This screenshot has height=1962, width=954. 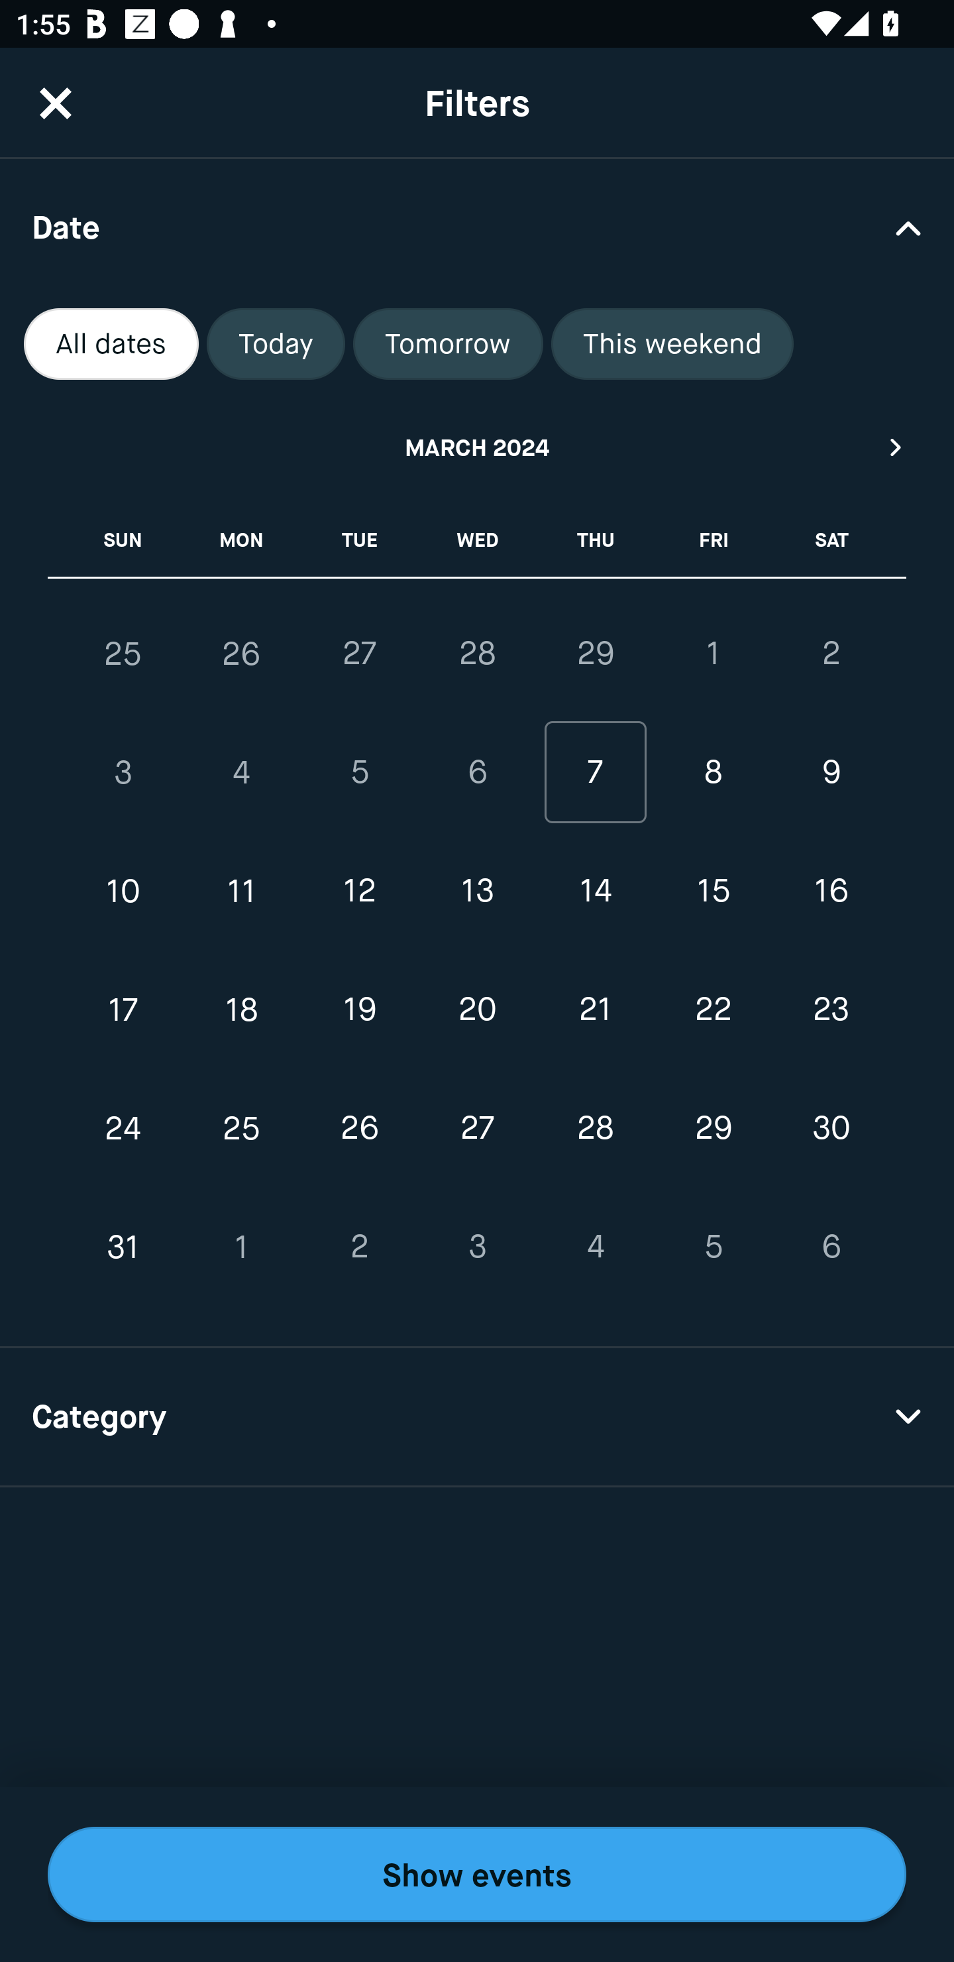 I want to click on 6, so click(x=831, y=1246).